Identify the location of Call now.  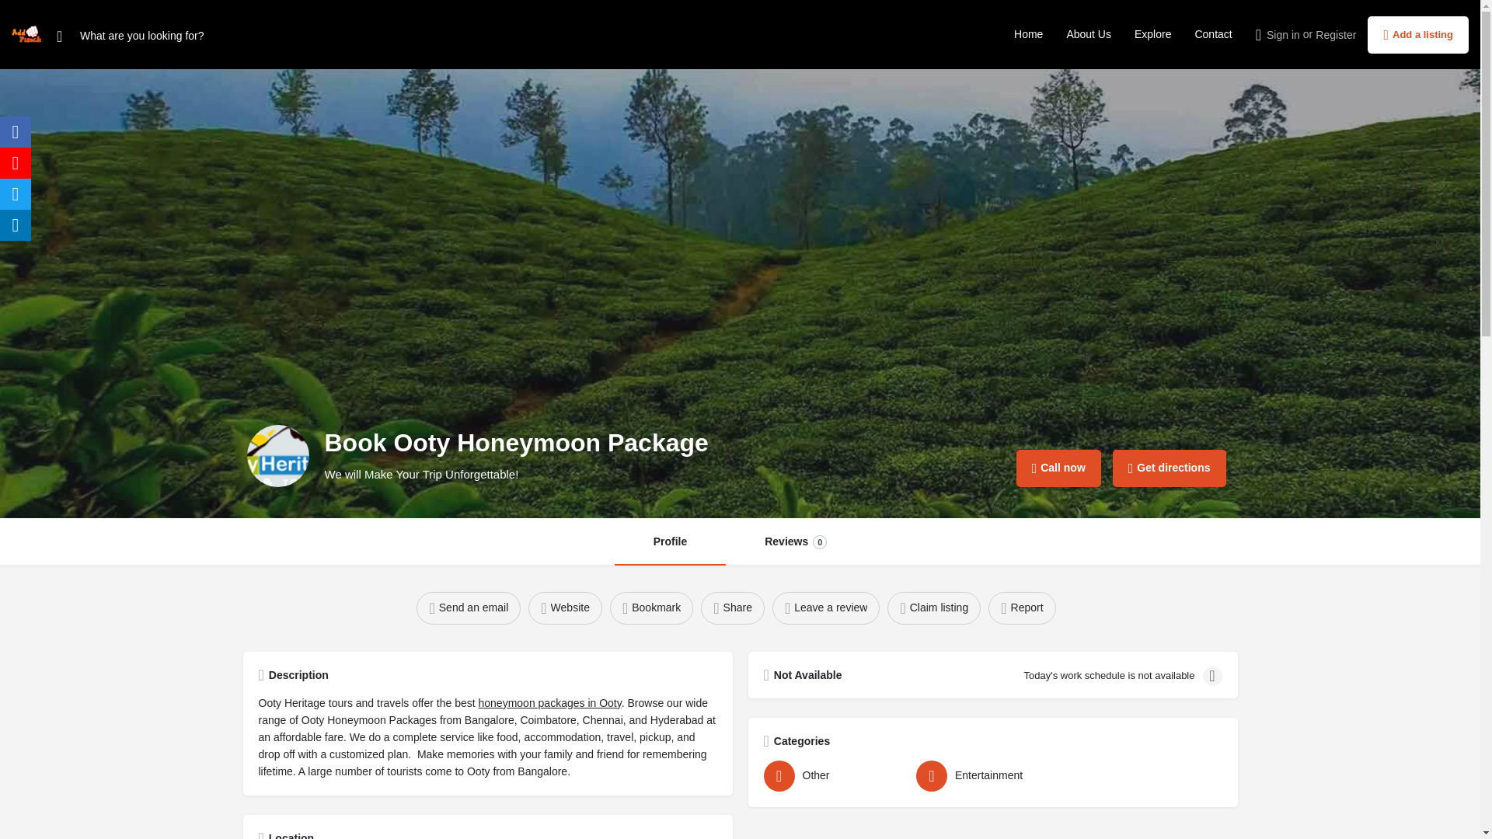
(1417, 34).